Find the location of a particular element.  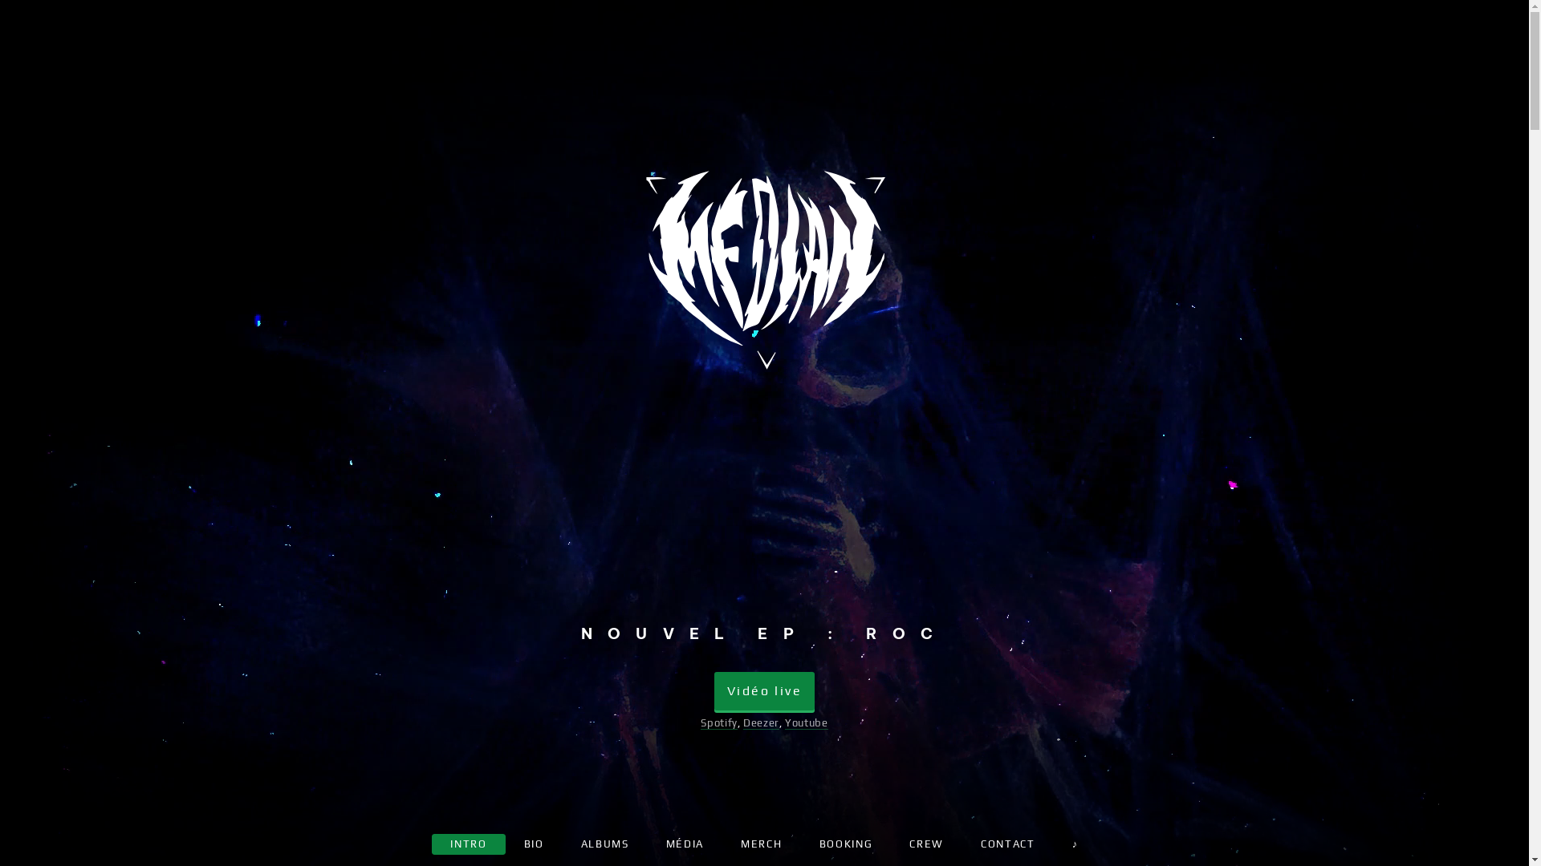

CREW is located at coordinates (926, 844).